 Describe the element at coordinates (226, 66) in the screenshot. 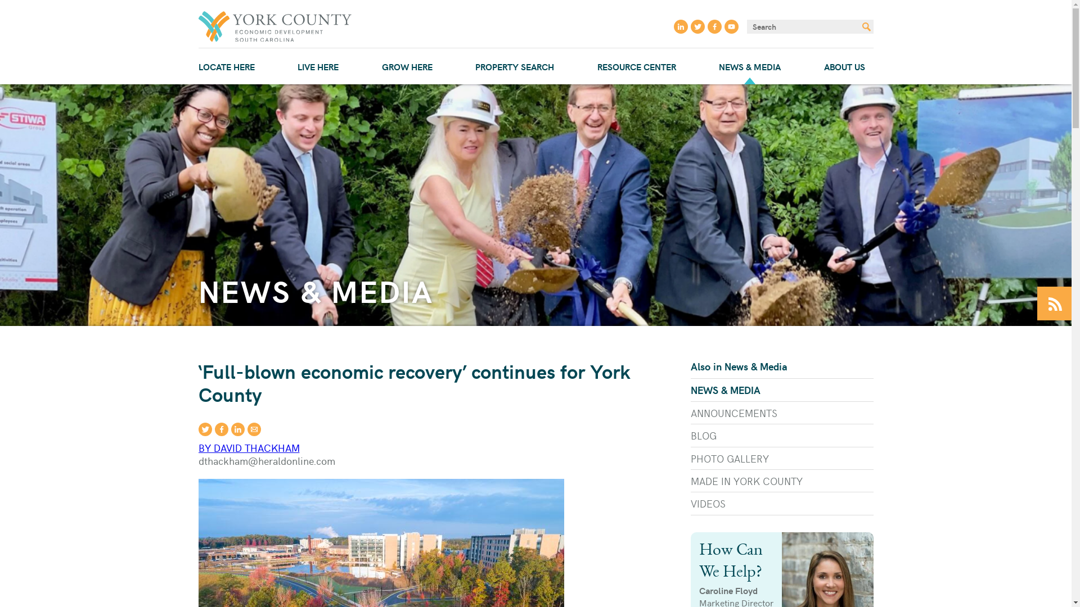

I see `LOCATE HERE` at that location.